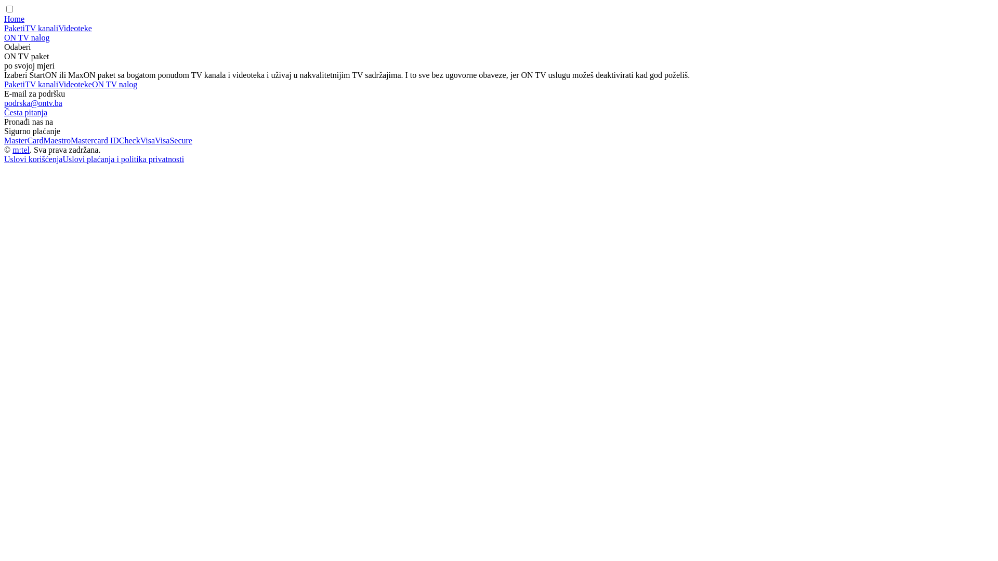 The image size is (998, 561). What do you see at coordinates (148, 140) in the screenshot?
I see `Visa` at bounding box center [148, 140].